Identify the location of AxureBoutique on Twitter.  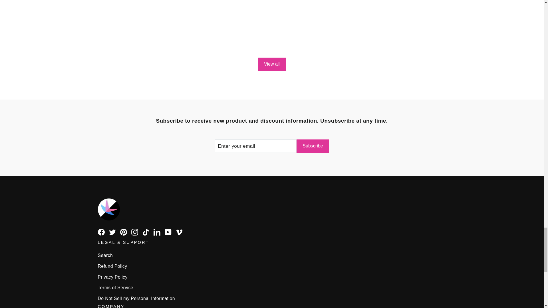
(112, 232).